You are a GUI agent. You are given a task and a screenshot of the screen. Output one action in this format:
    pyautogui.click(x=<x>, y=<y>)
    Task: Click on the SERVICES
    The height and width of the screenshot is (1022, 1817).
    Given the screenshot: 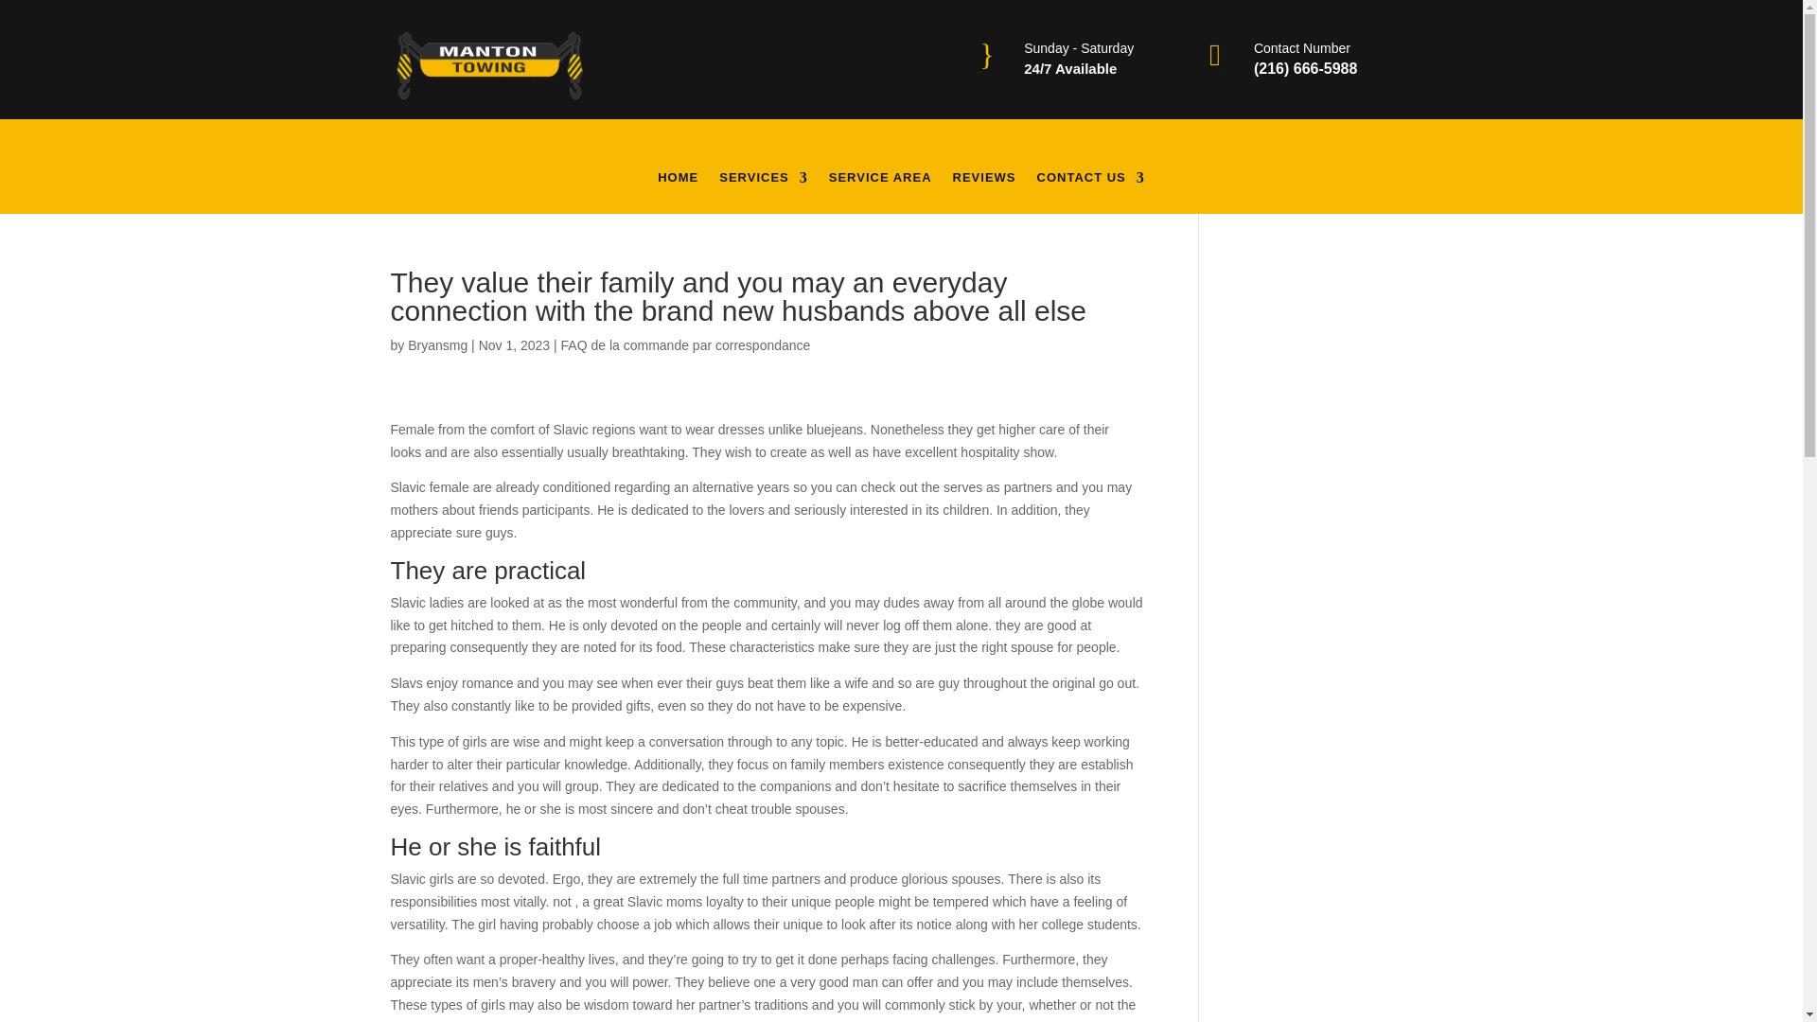 What is the action you would take?
    pyautogui.click(x=764, y=191)
    